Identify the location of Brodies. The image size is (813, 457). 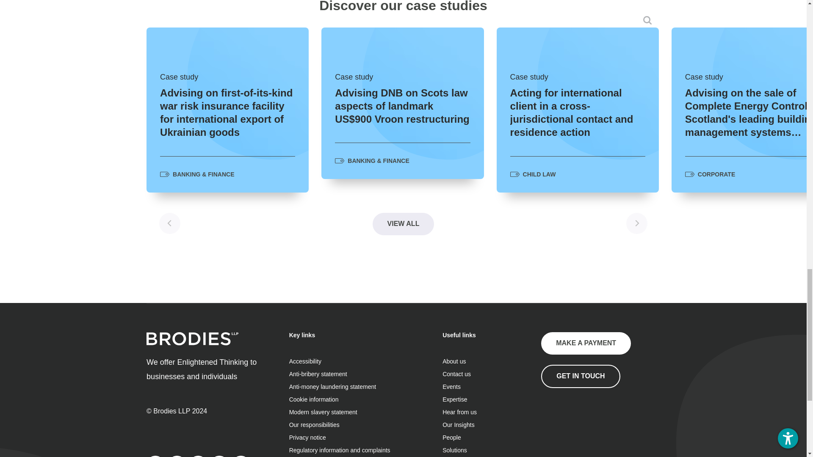
(192, 339).